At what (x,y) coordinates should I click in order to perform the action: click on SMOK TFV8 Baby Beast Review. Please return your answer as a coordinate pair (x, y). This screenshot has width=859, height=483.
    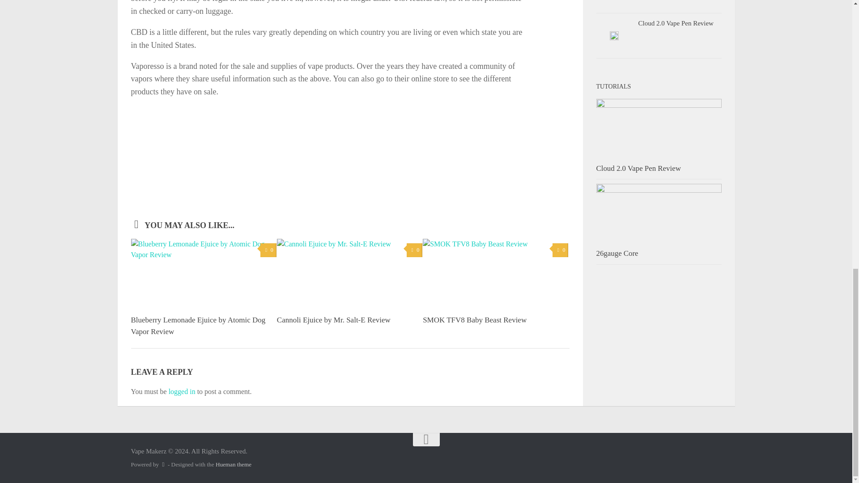
    Looking at the image, I should click on (474, 320).